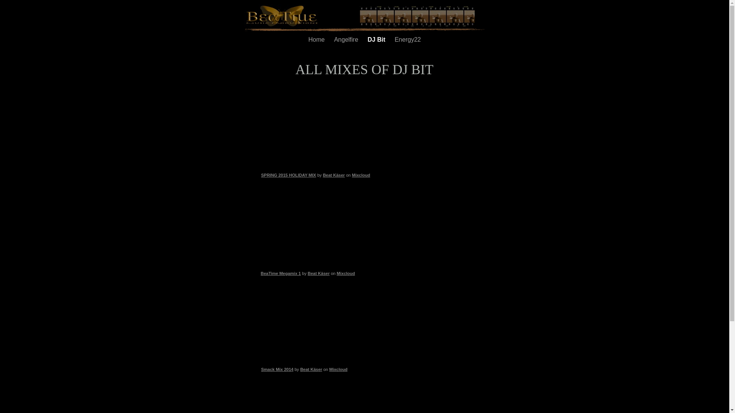  What do you see at coordinates (377, 40) in the screenshot?
I see `DJ Bit` at bounding box center [377, 40].